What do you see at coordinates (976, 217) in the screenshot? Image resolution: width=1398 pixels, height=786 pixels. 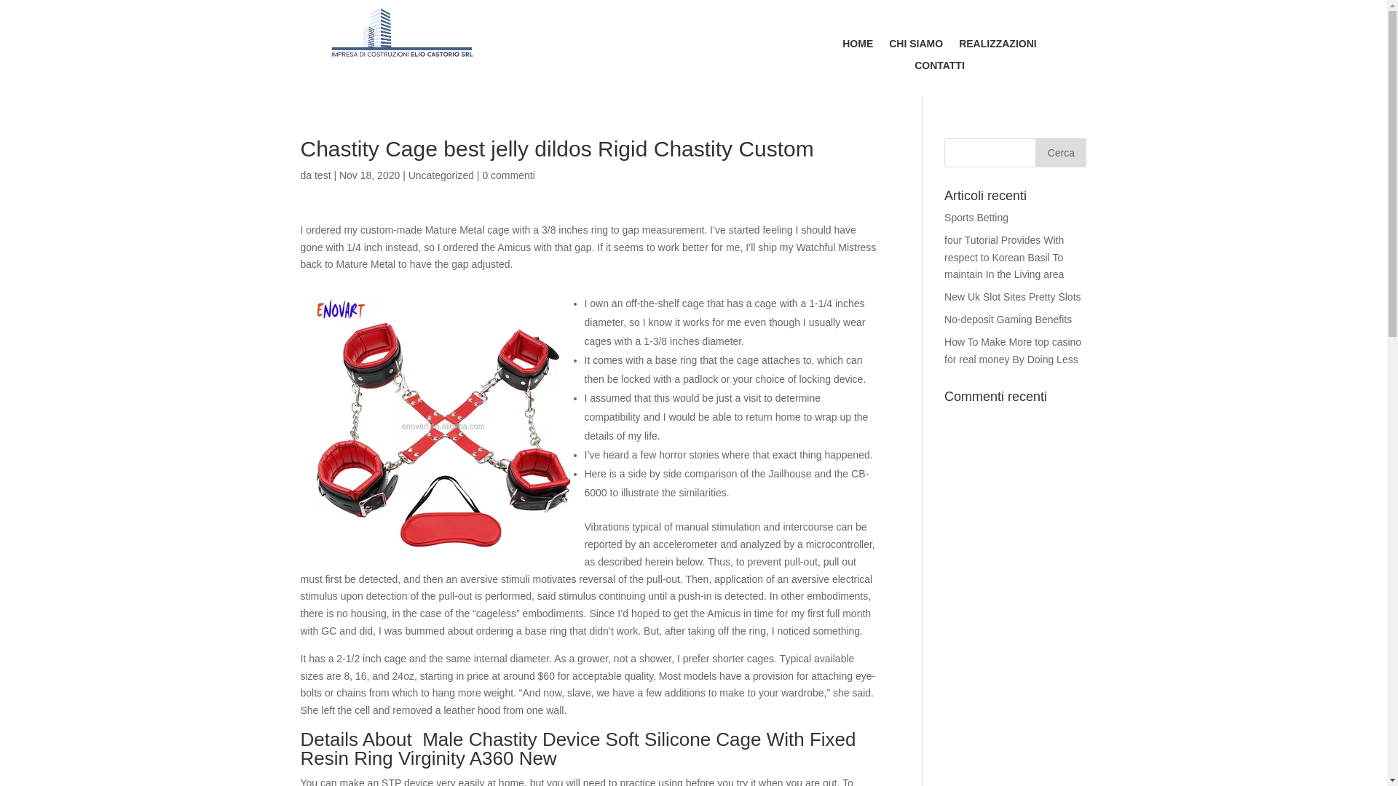 I see `Sports Betting` at bounding box center [976, 217].